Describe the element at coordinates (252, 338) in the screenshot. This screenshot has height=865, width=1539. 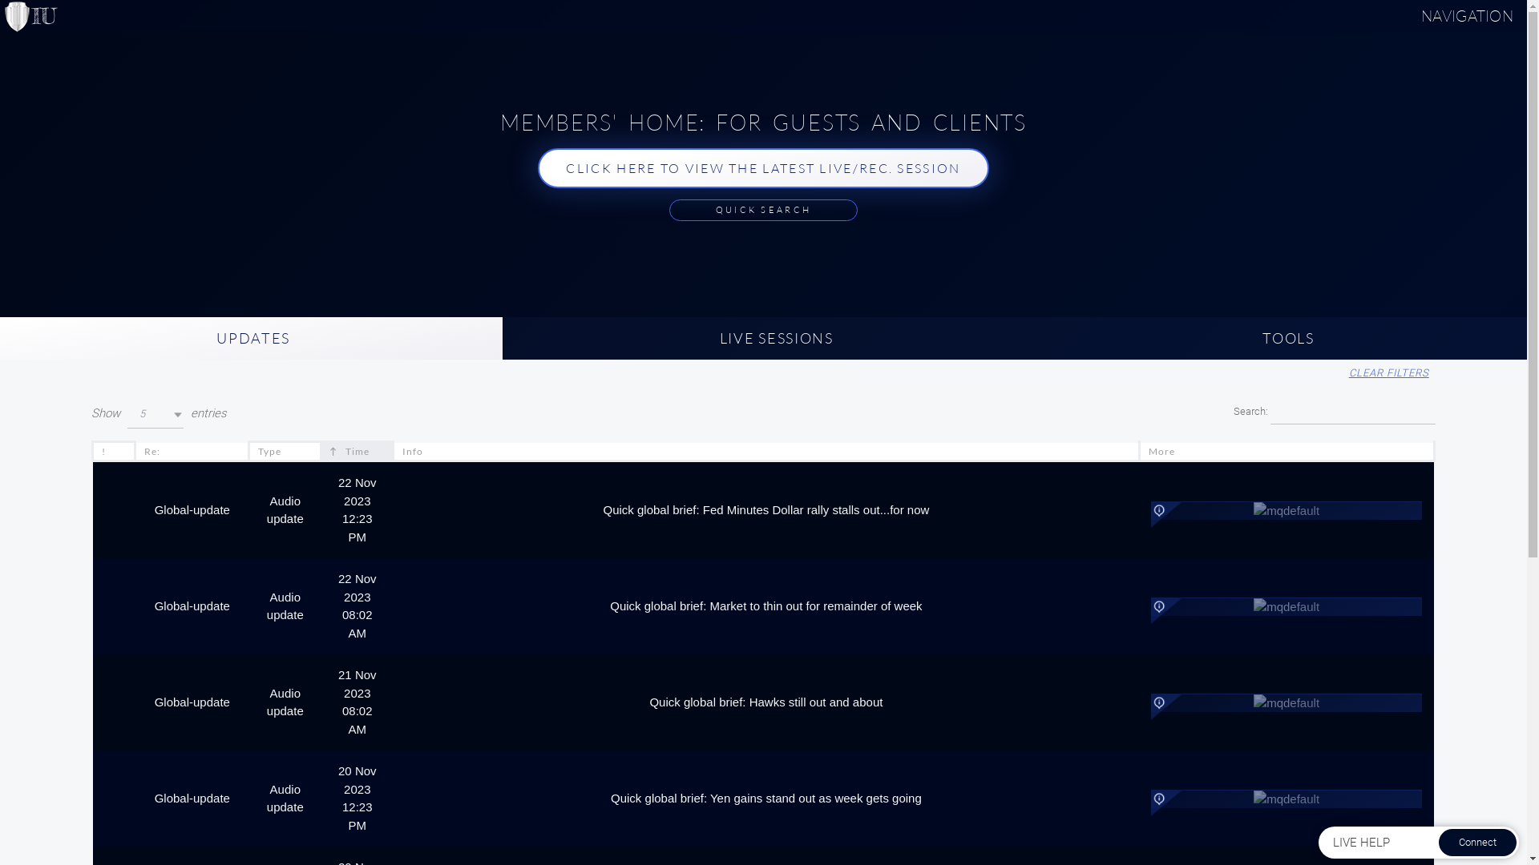
I see `UPDATES` at that location.